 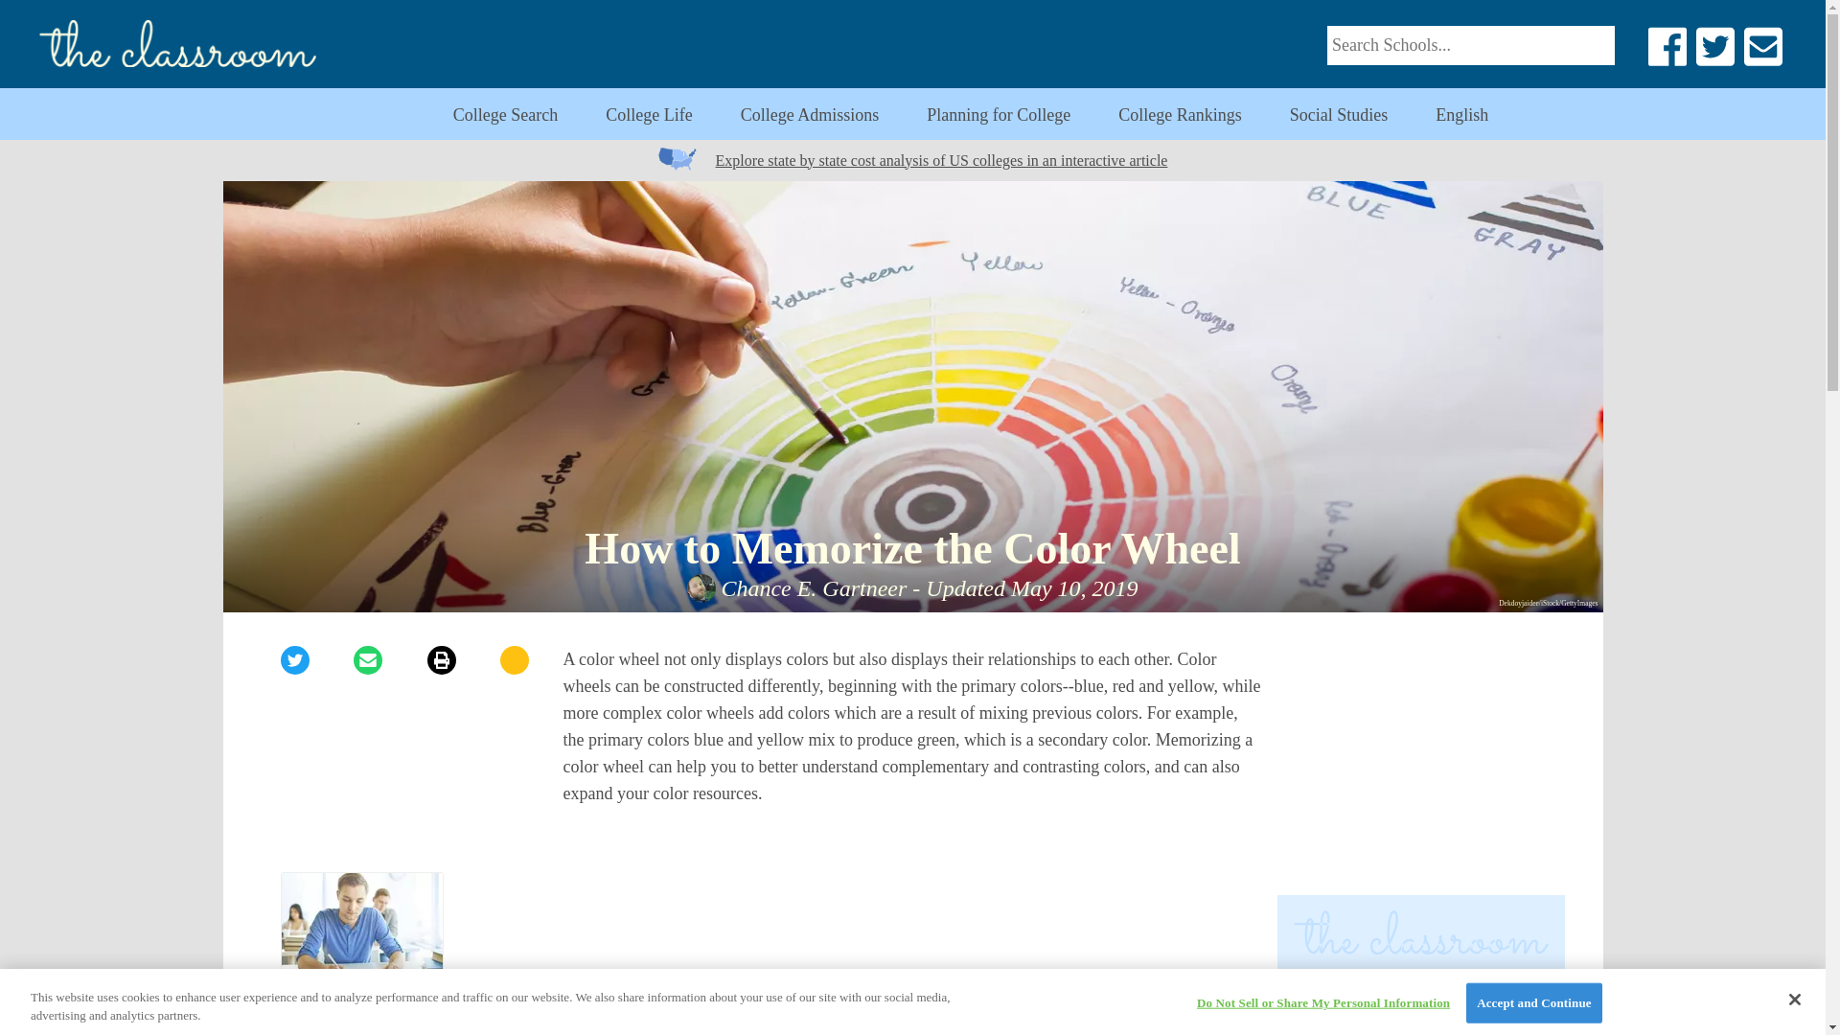 I want to click on English, so click(x=360, y=954).